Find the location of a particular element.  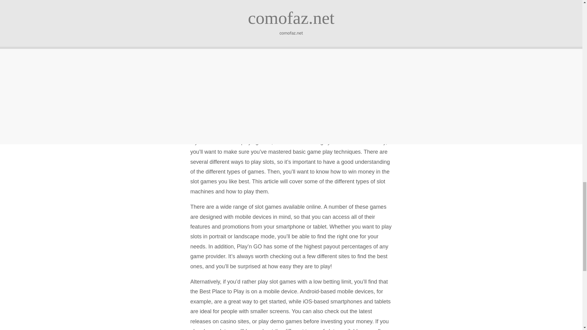

sciolism 2019 is located at coordinates (287, 133).